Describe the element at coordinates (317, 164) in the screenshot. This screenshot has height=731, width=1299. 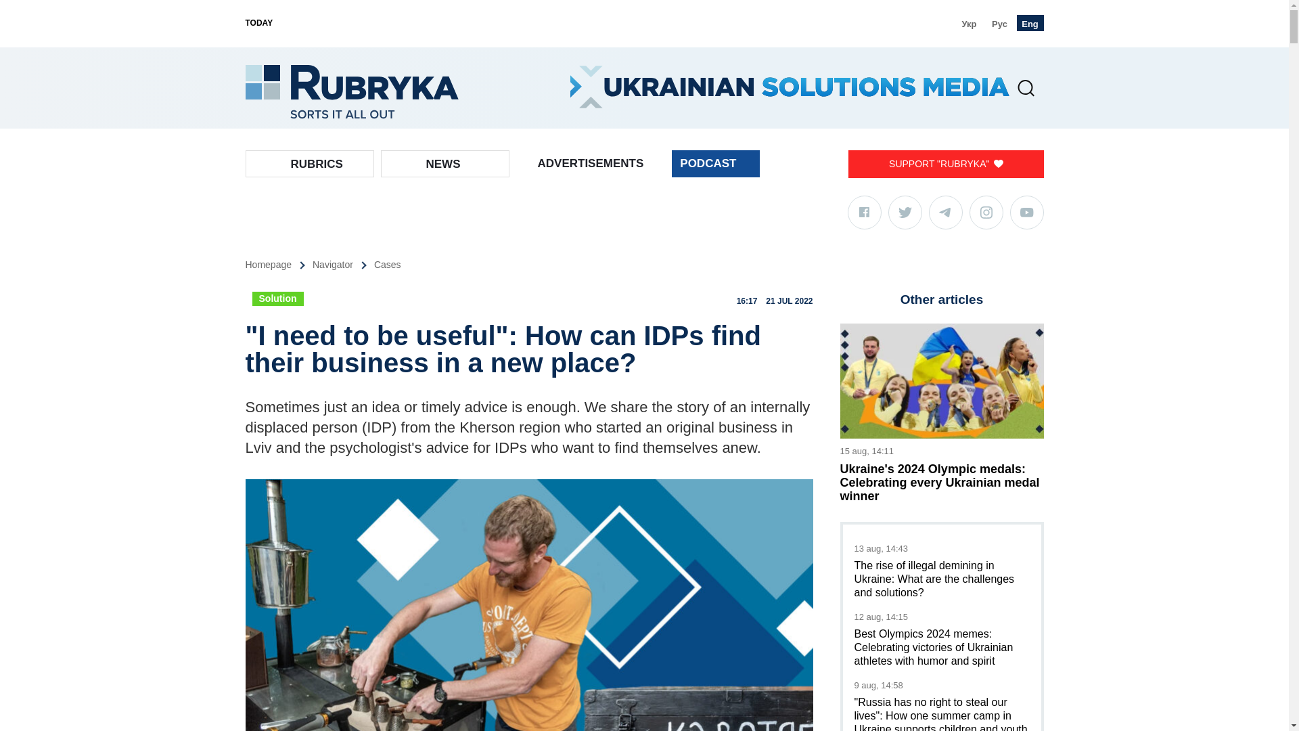
I see `RUBRICS` at that location.